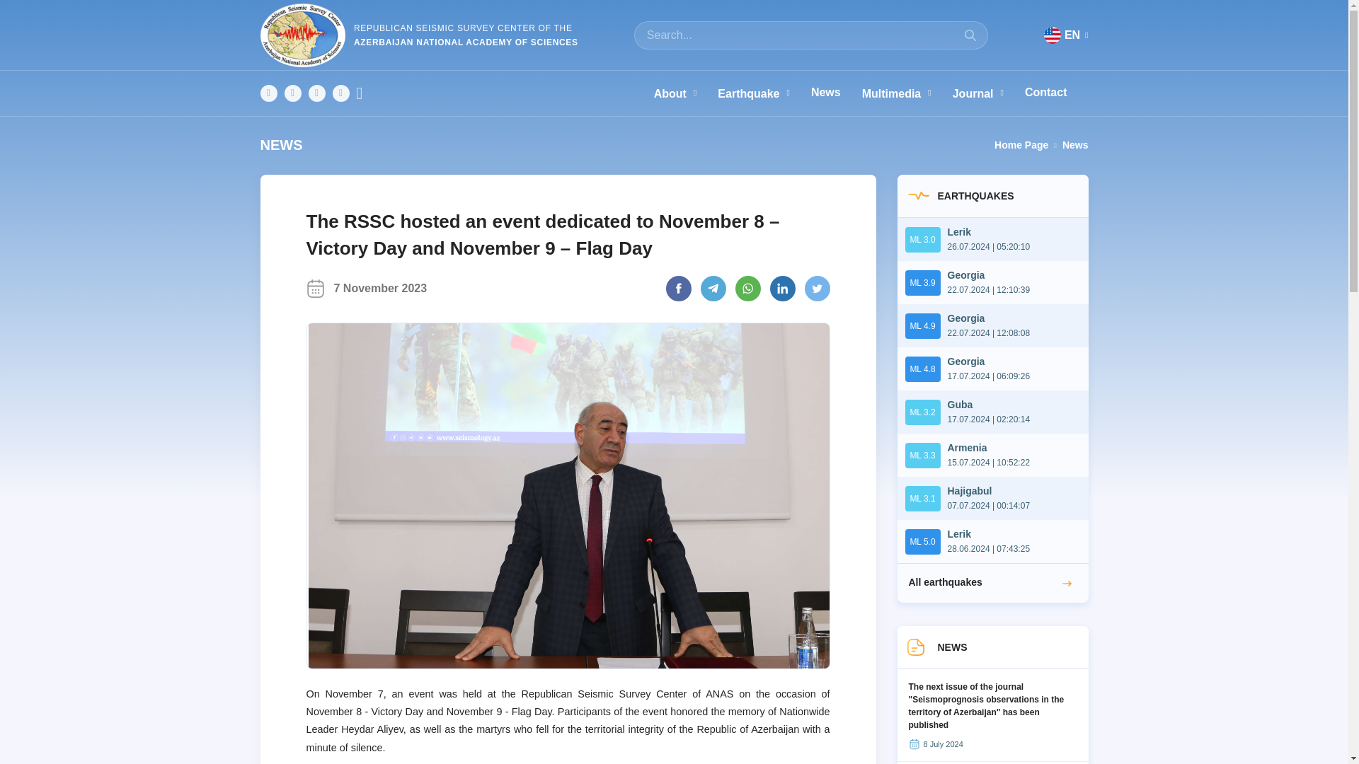 Image resolution: width=1359 pixels, height=764 pixels. Describe the element at coordinates (293, 93) in the screenshot. I see `Instagram` at that location.